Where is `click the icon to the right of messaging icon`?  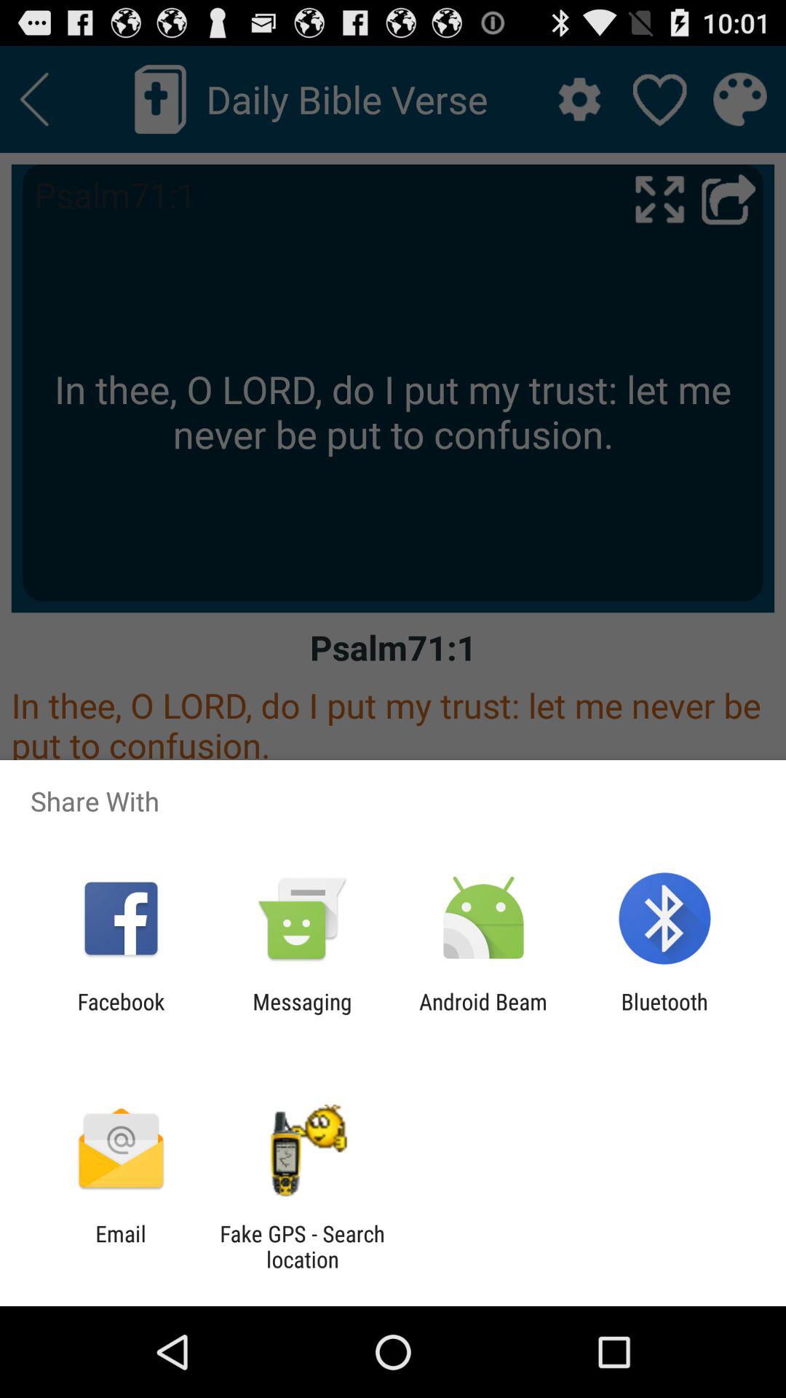
click the icon to the right of messaging icon is located at coordinates (483, 1014).